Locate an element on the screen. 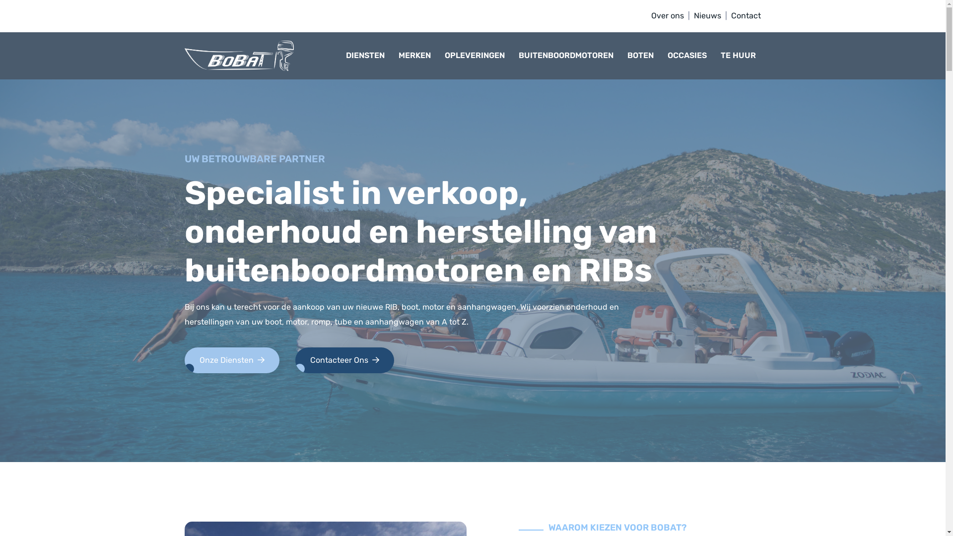 This screenshot has height=536, width=953. BOTEN is located at coordinates (643, 56).